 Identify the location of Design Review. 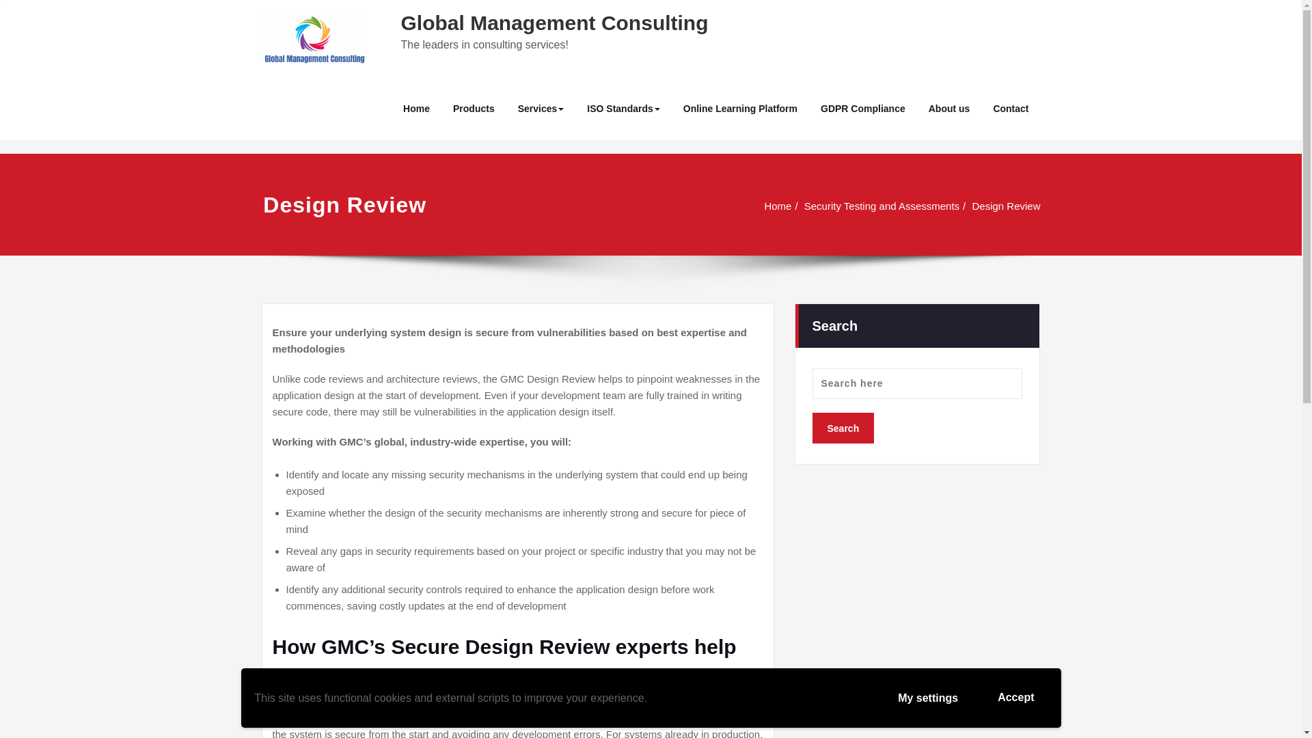
(1007, 205).